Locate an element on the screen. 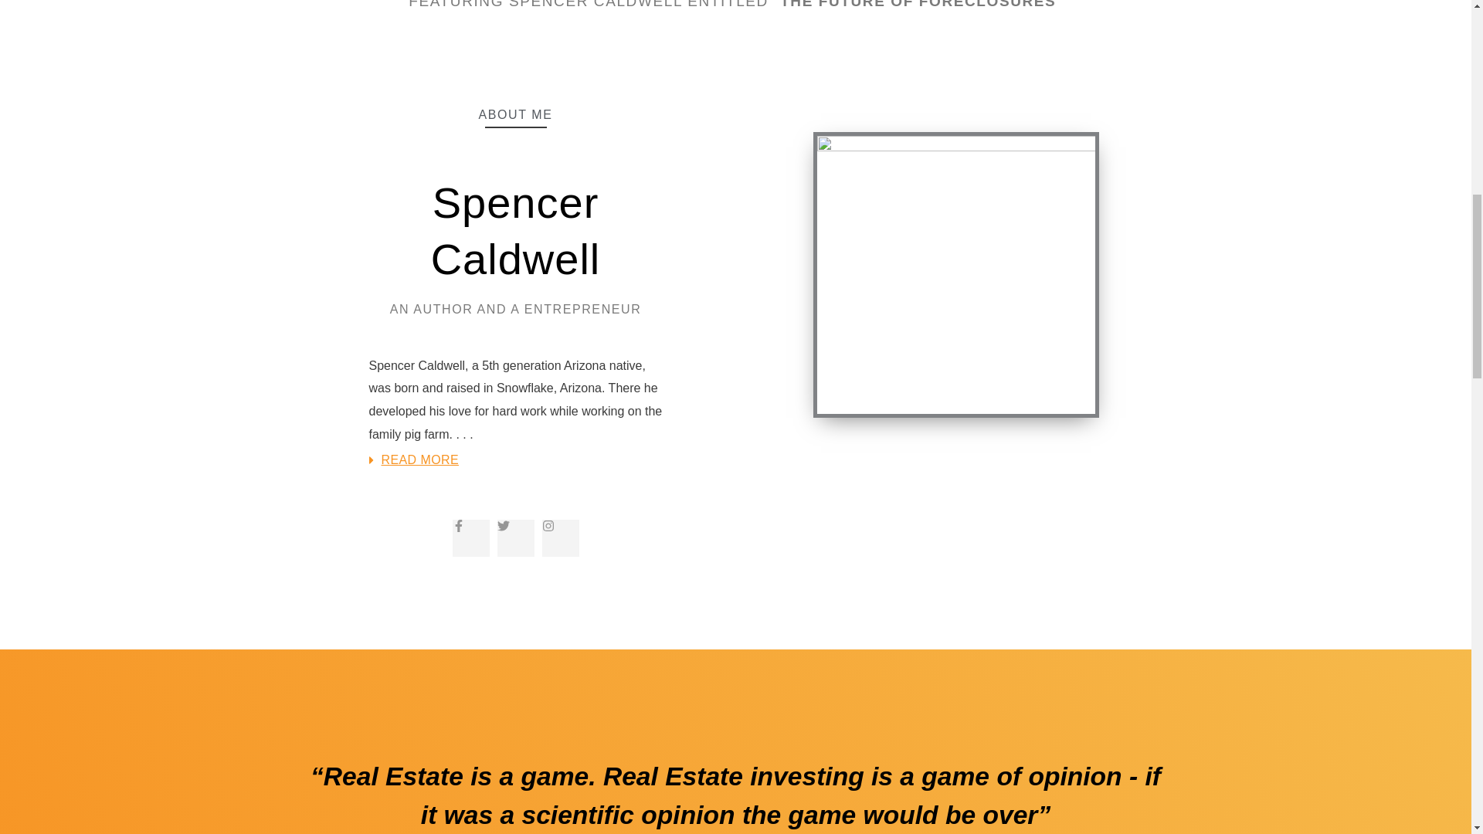  Instagram is located at coordinates (561, 537).